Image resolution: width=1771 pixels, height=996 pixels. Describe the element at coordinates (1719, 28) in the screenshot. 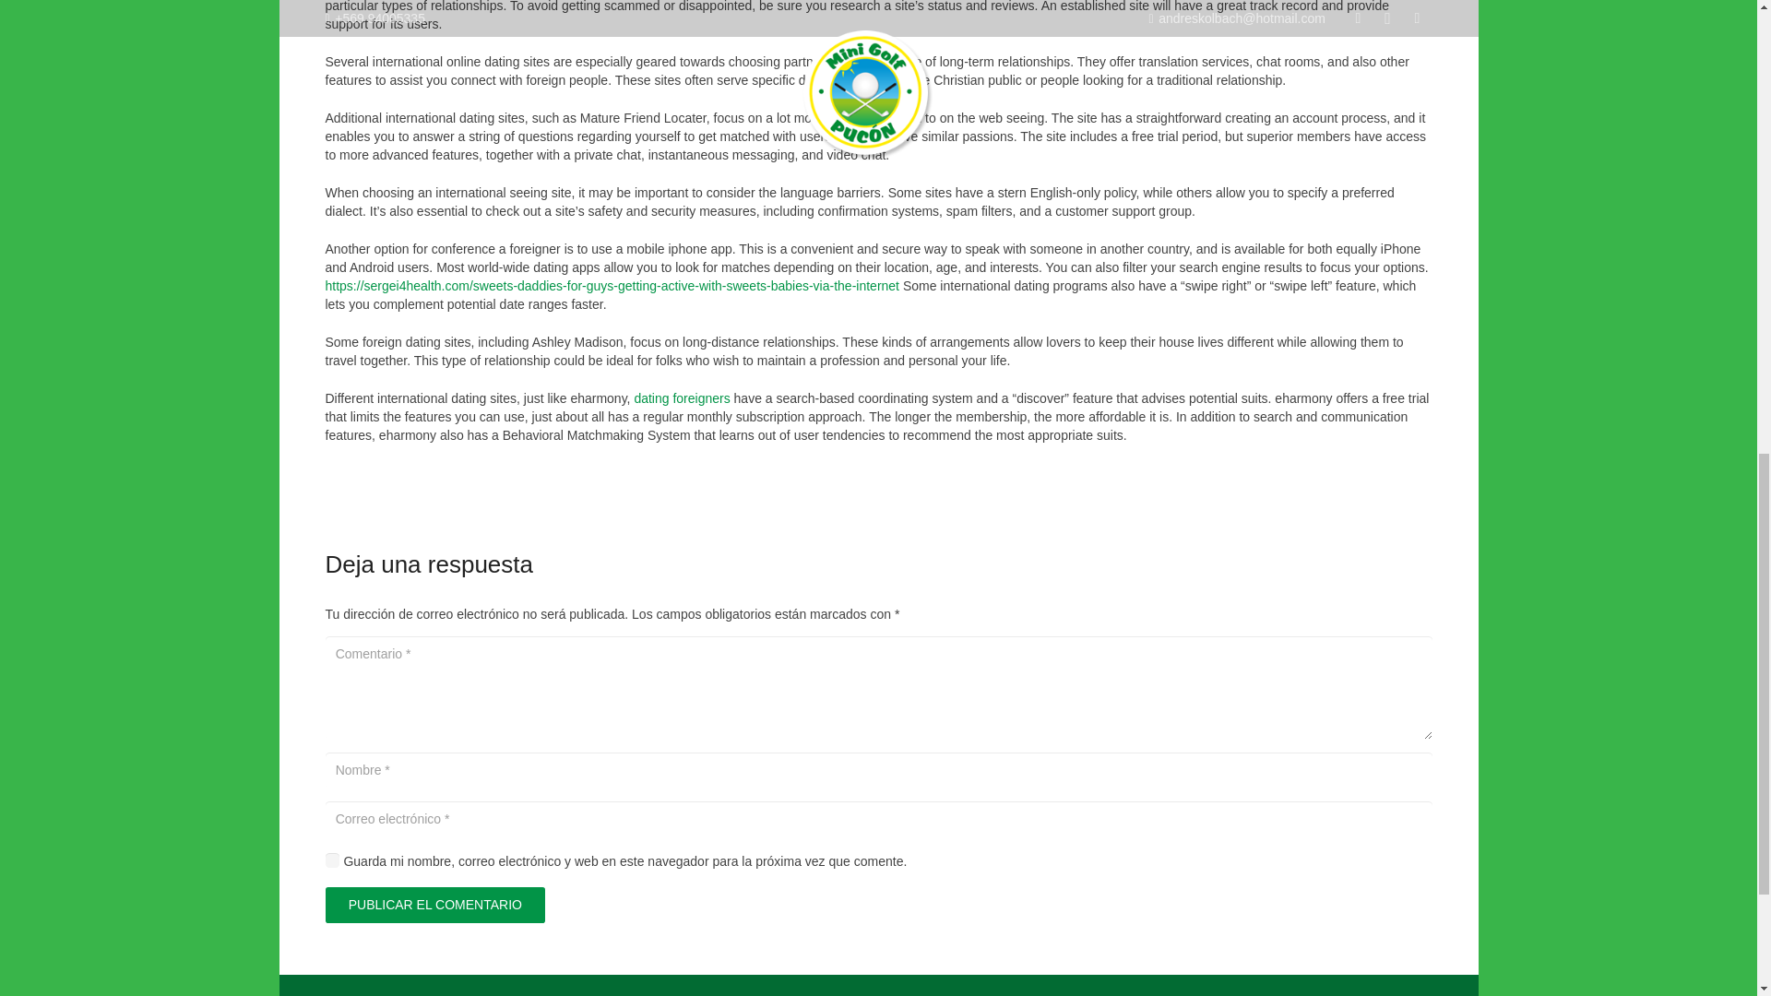

I see `Volver arriba` at that location.